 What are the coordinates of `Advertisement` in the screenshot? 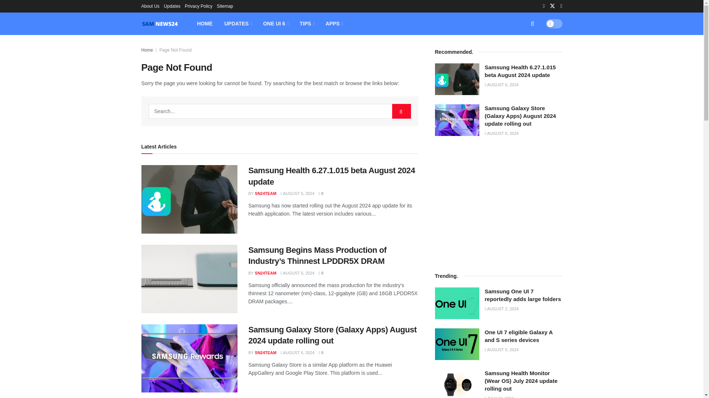 It's located at (499, 203).